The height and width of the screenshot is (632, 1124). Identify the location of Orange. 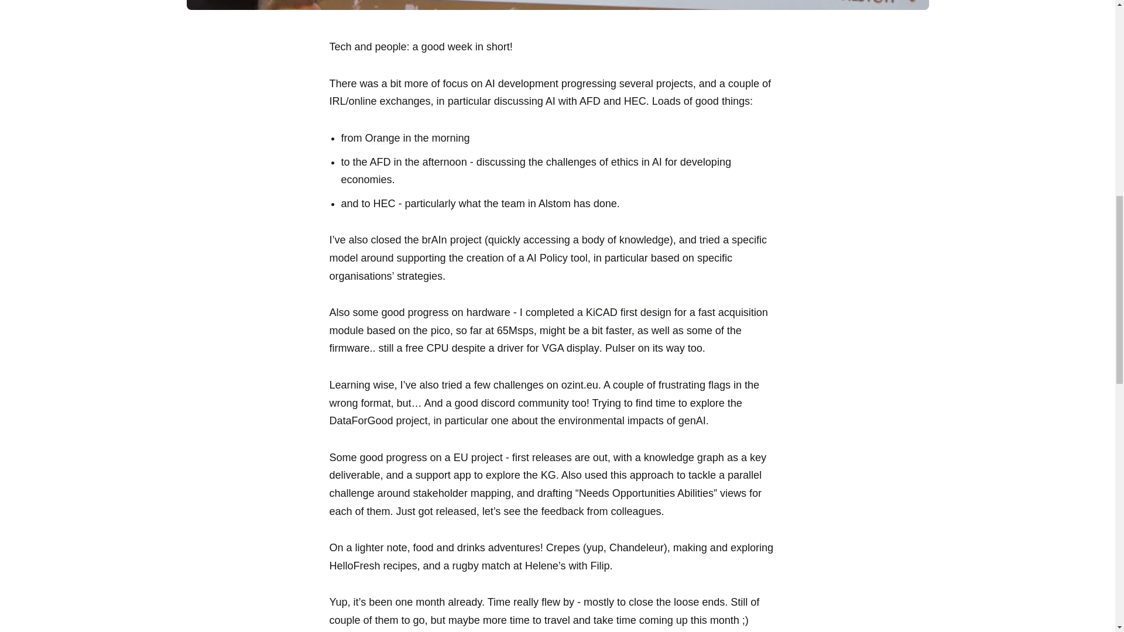
(383, 141).